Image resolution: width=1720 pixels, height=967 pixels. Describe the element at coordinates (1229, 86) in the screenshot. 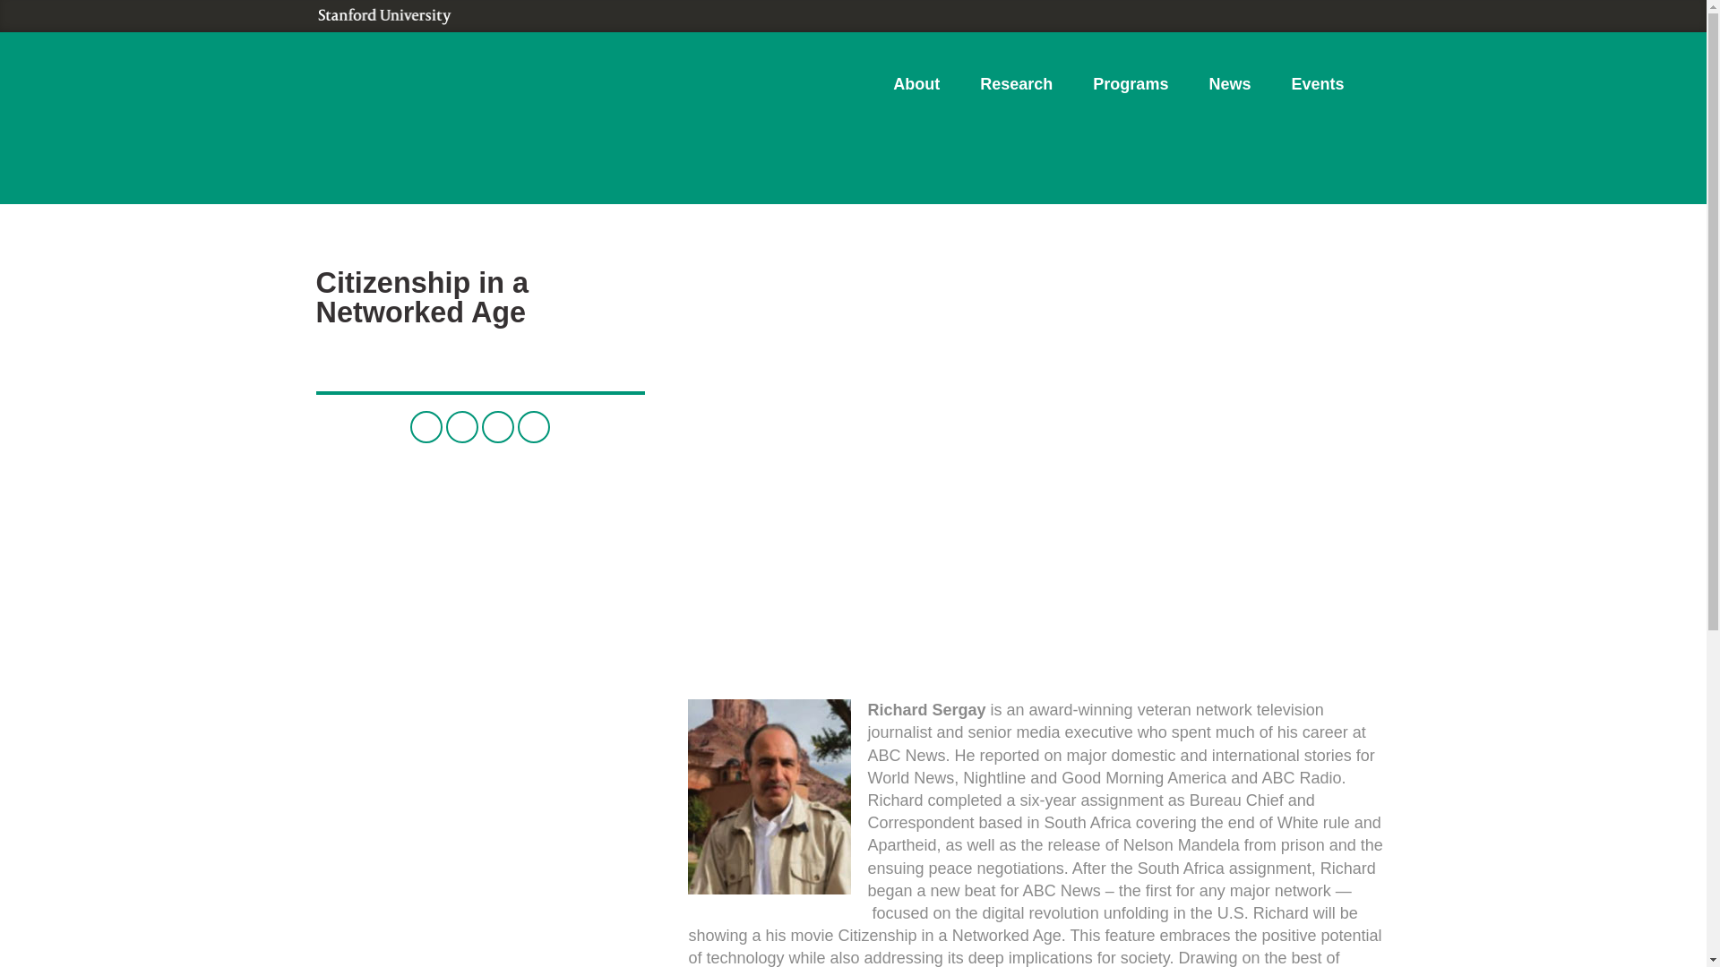

I see `News` at that location.